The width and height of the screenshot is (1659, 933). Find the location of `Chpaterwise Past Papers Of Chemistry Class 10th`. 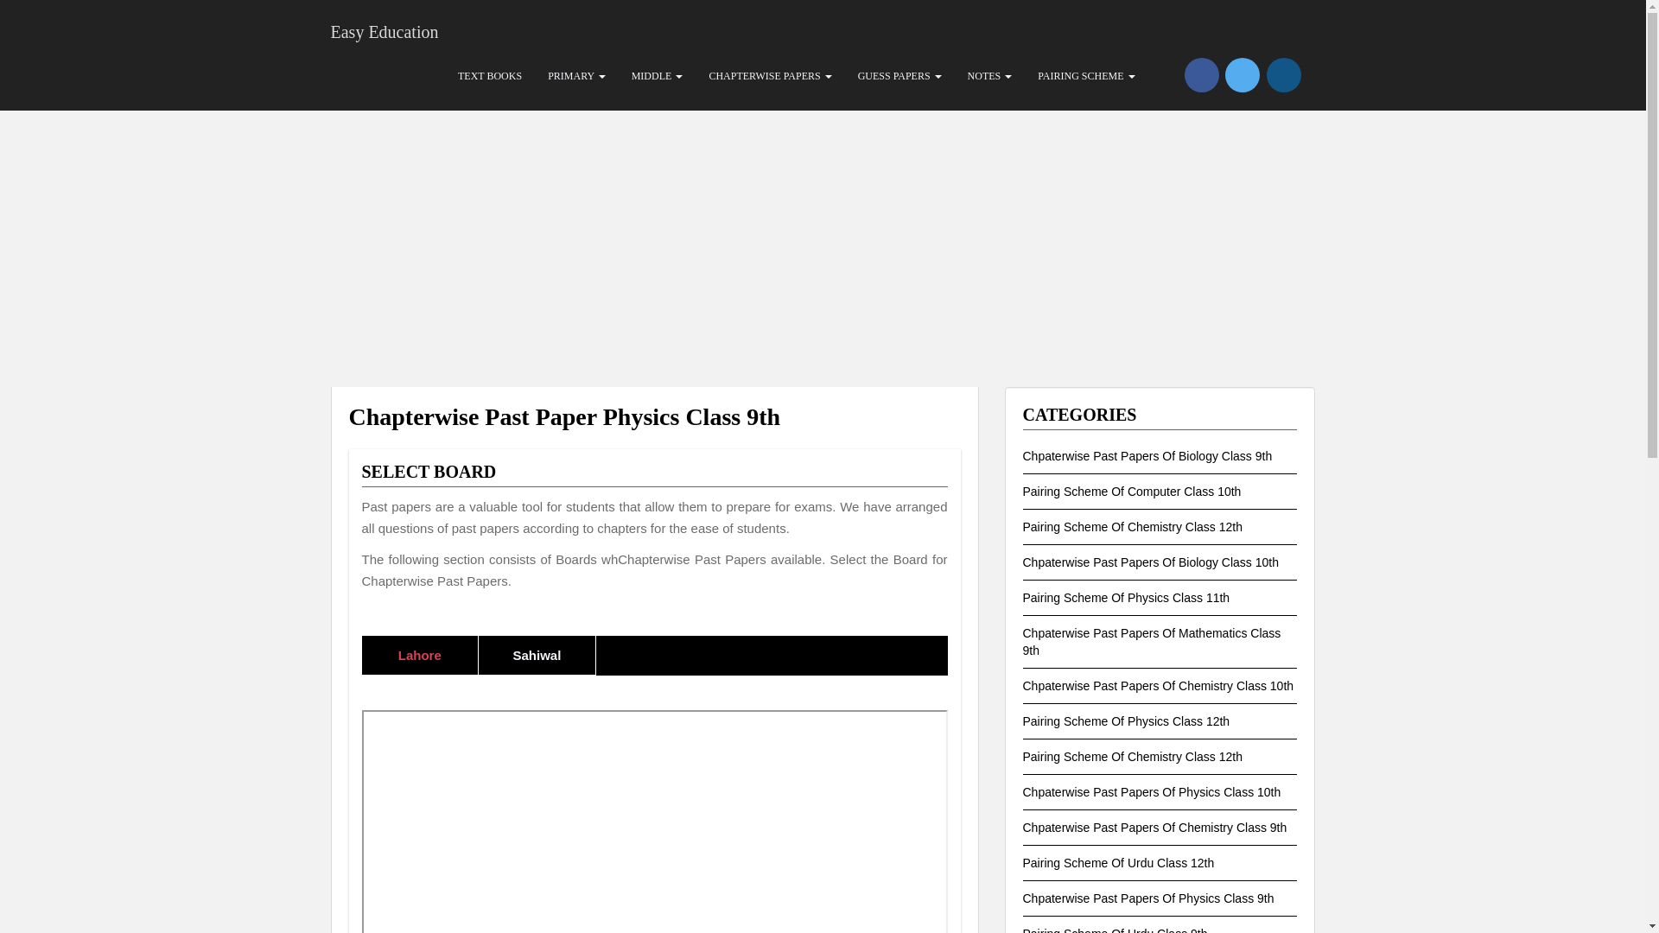

Chpaterwise Past Papers Of Chemistry Class 10th is located at coordinates (1158, 686).